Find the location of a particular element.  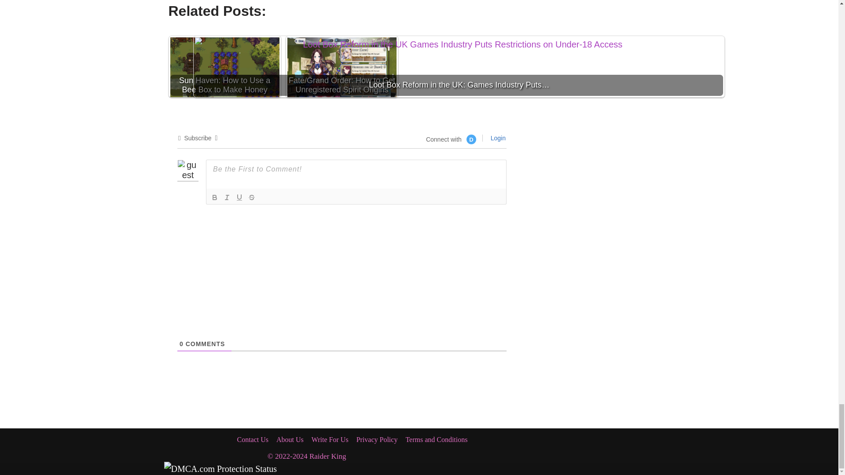

Strike is located at coordinates (252, 197).